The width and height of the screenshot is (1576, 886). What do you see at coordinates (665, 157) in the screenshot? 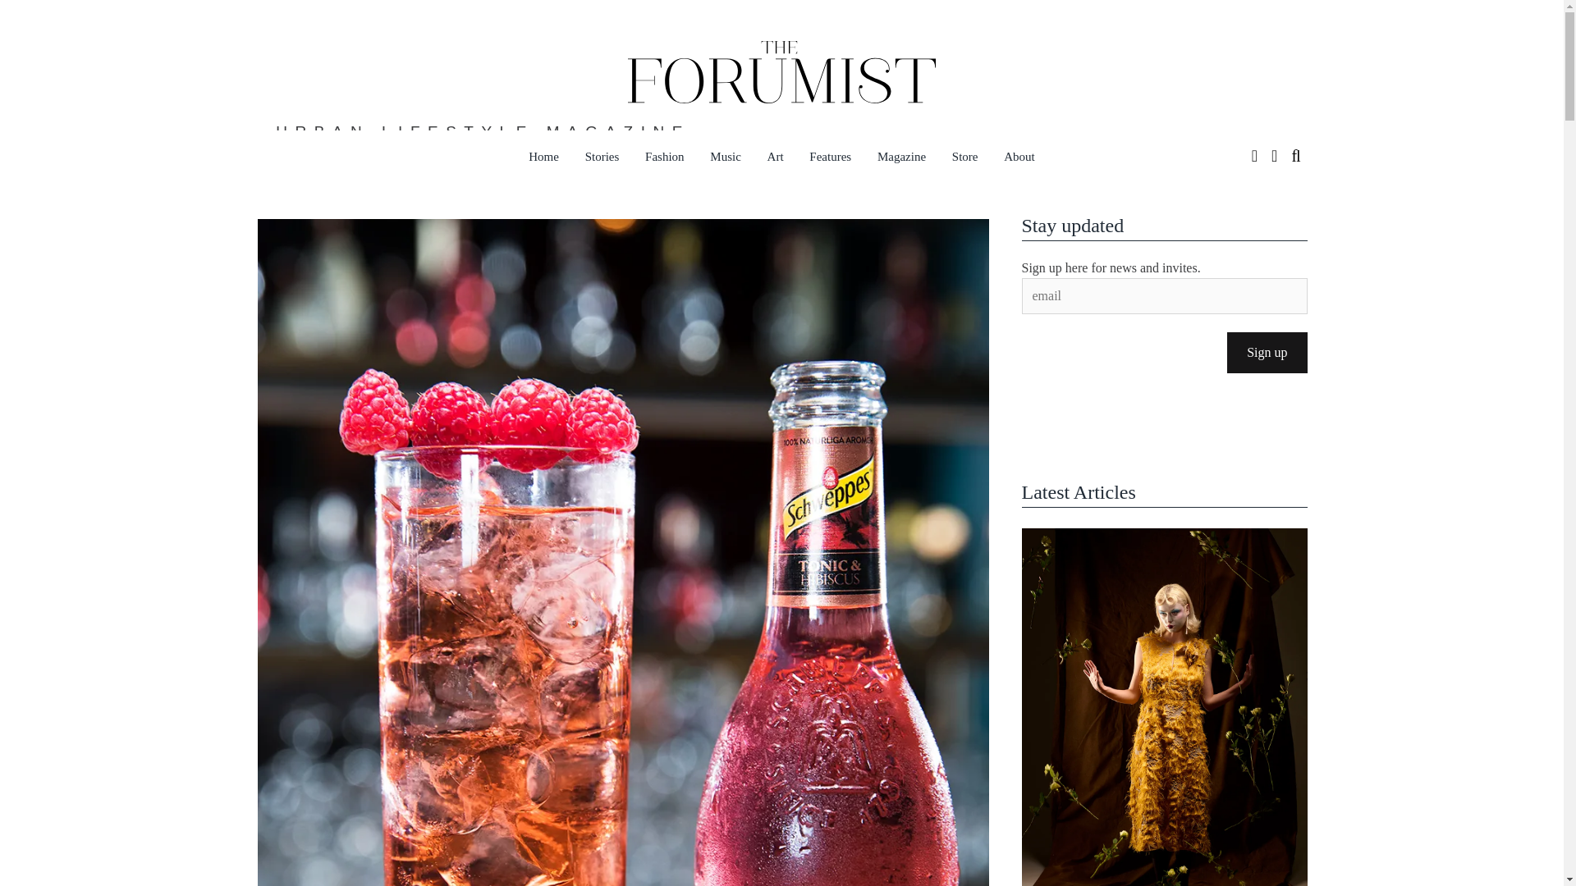
I see `Fashion` at bounding box center [665, 157].